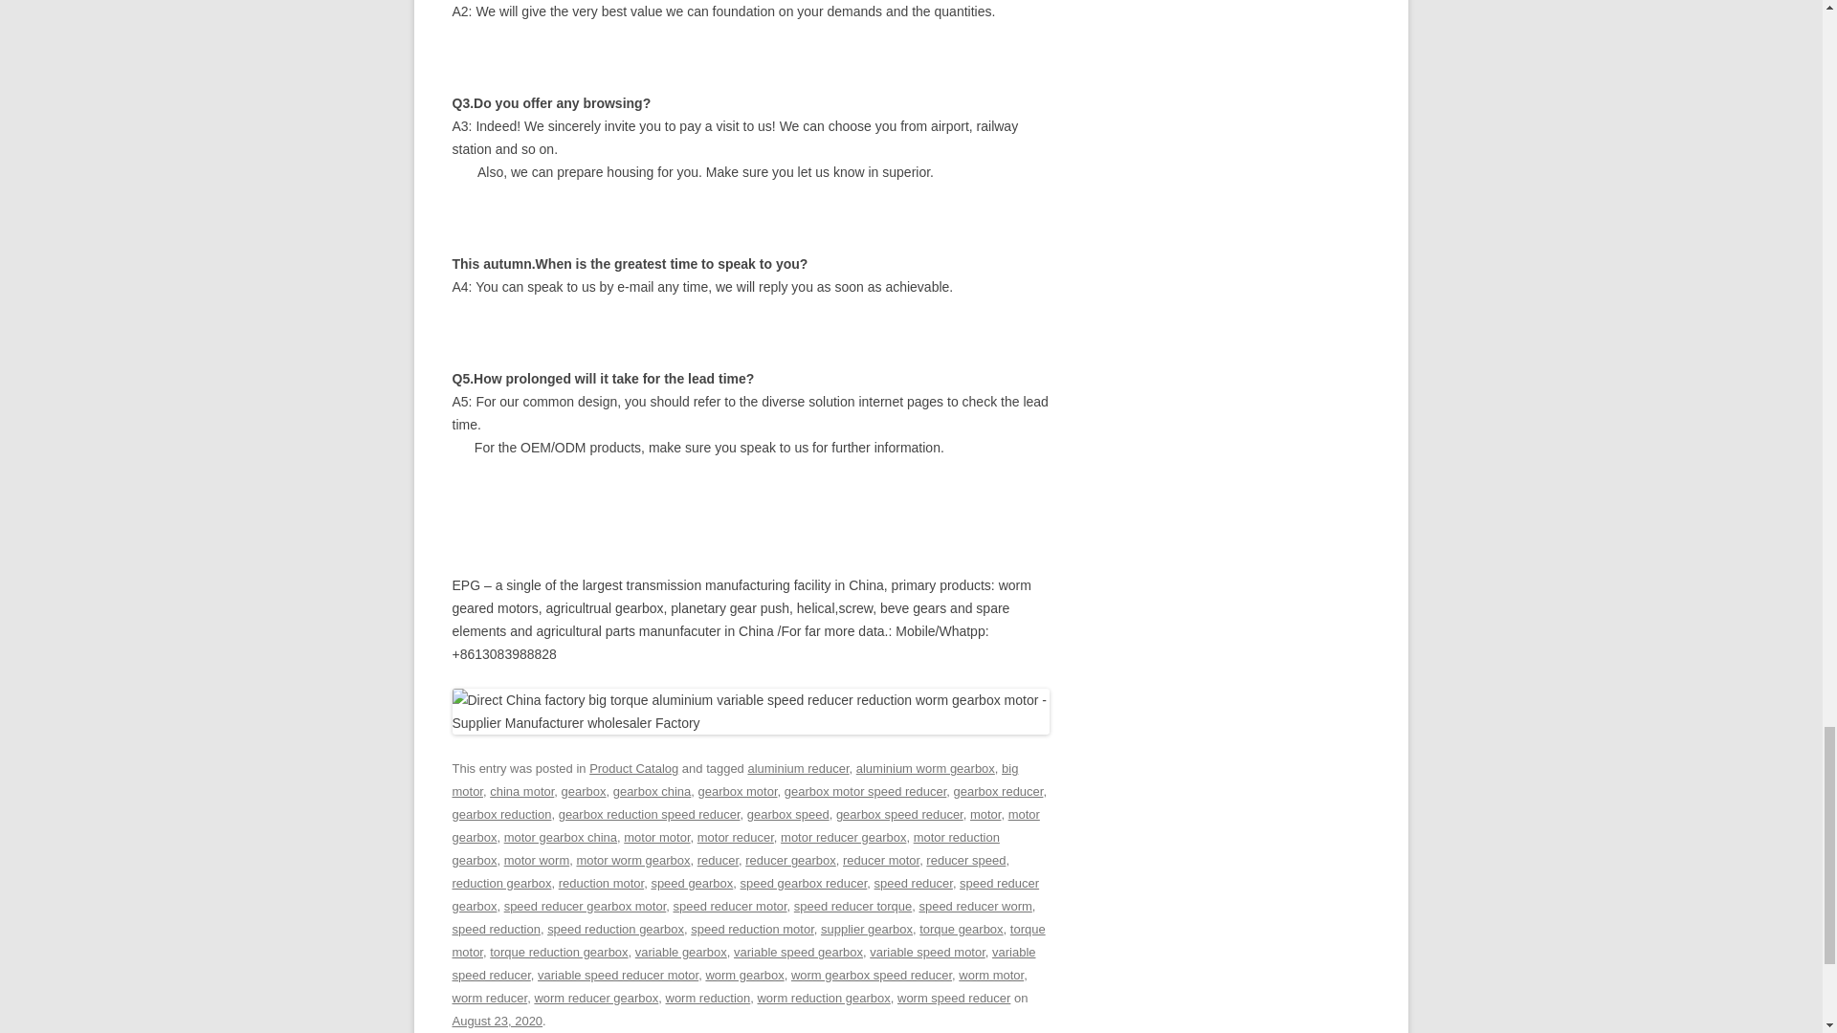 This screenshot has width=1837, height=1033. What do you see at coordinates (653, 790) in the screenshot?
I see `gearbox china` at bounding box center [653, 790].